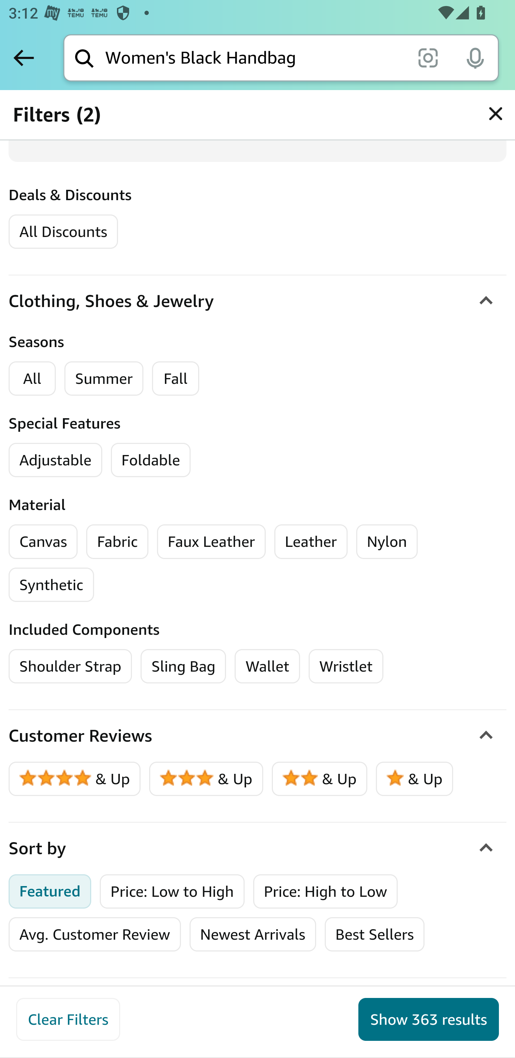 The width and height of the screenshot is (515, 1058). What do you see at coordinates (71, 666) in the screenshot?
I see `Shoulder Strap` at bounding box center [71, 666].